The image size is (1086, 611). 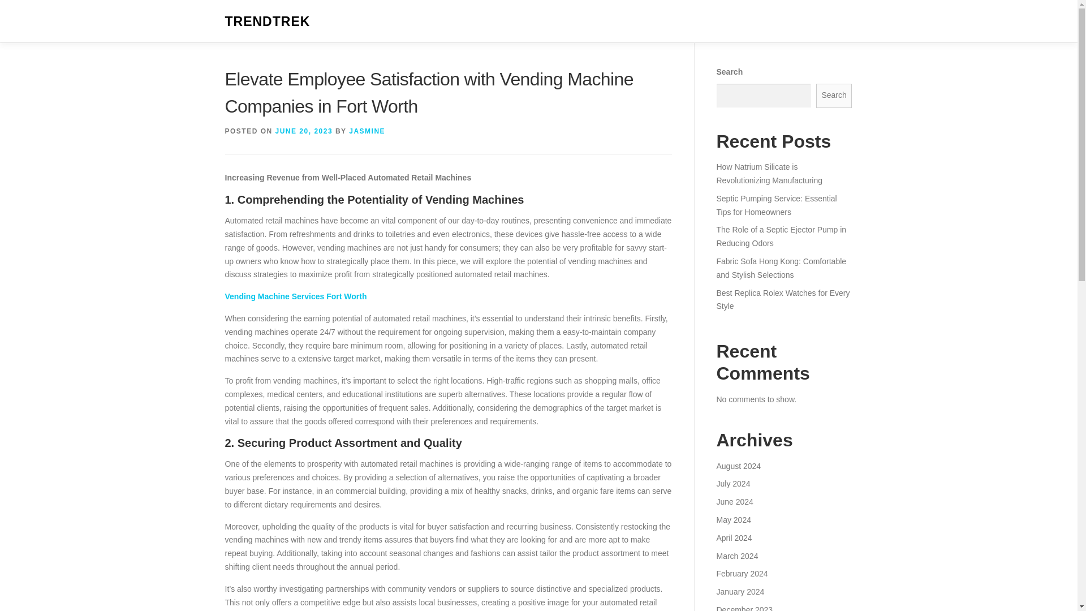 What do you see at coordinates (781, 236) in the screenshot?
I see `The Role of a Septic Ejector Pump in Reducing Odors` at bounding box center [781, 236].